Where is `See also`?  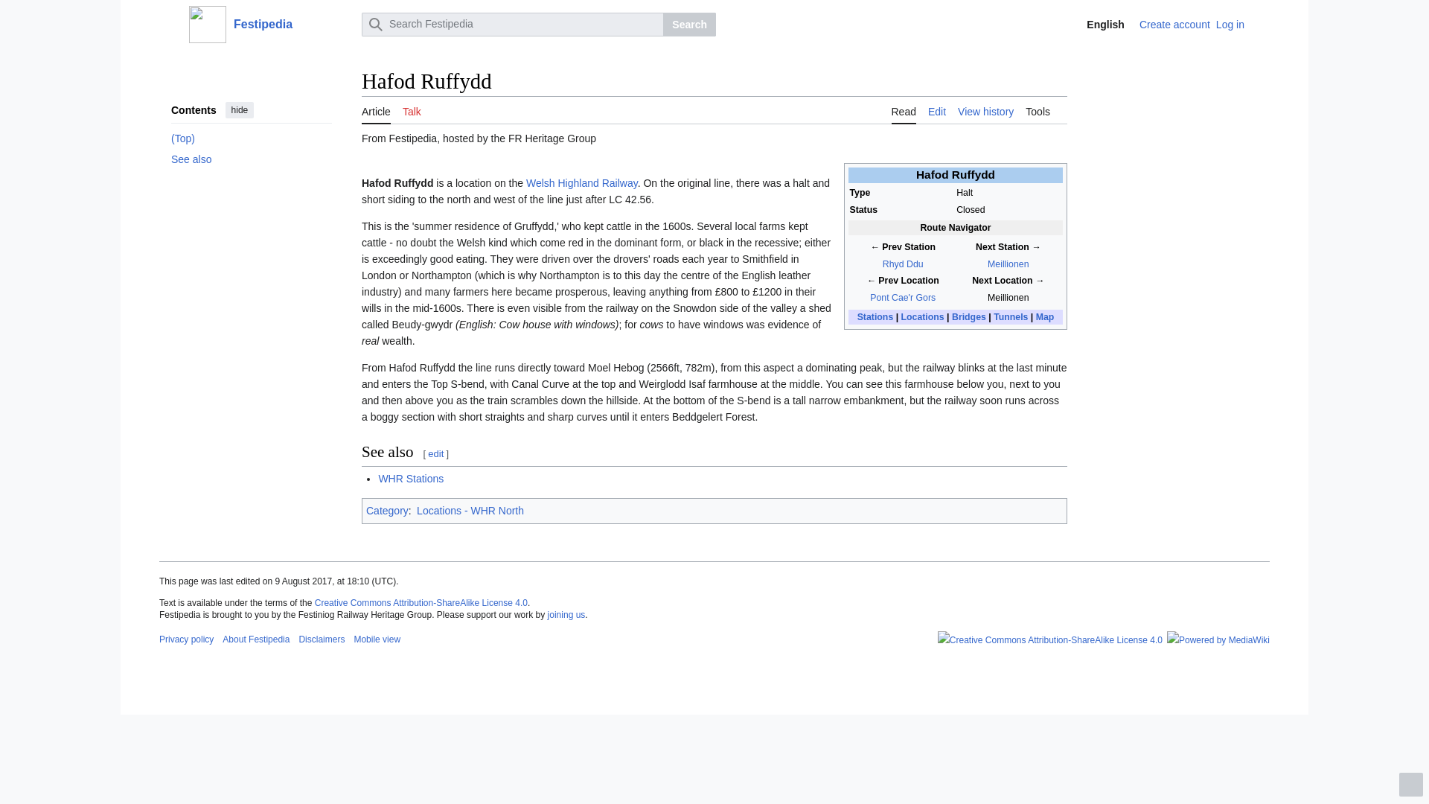 See also is located at coordinates (252, 159).